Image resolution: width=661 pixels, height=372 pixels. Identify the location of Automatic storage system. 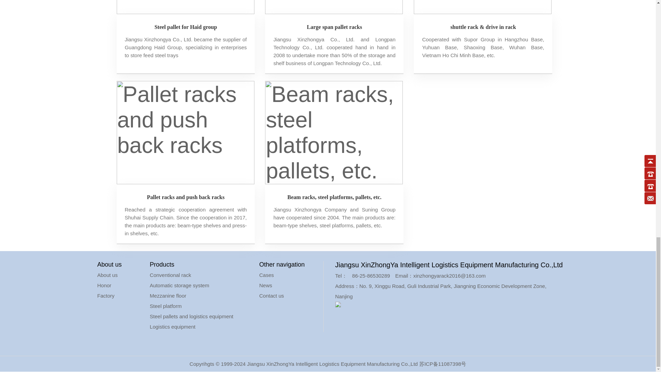
(180, 285).